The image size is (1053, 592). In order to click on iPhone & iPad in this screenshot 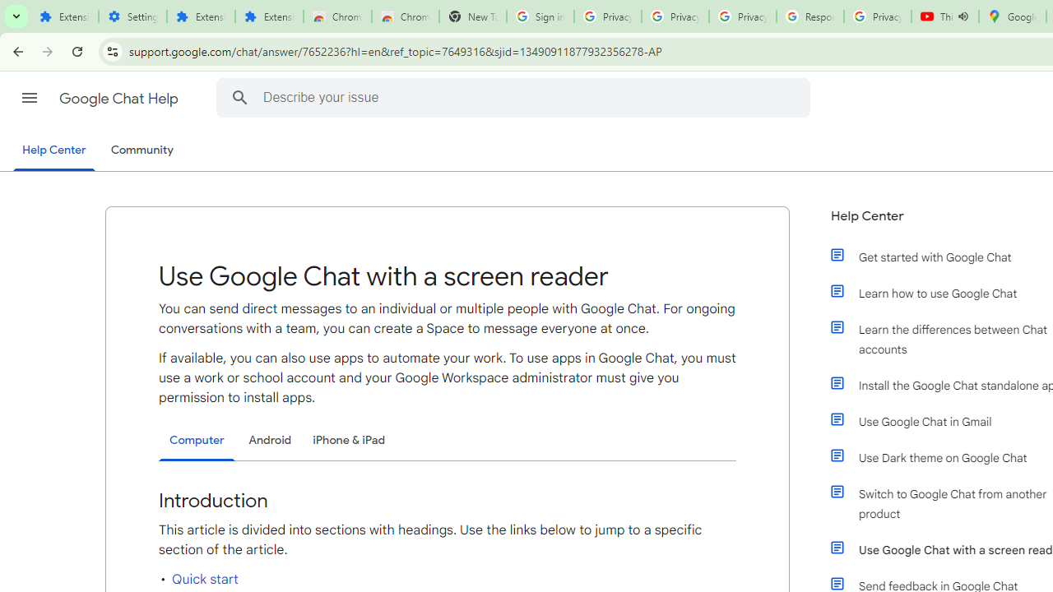, I will do `click(349, 439)`.